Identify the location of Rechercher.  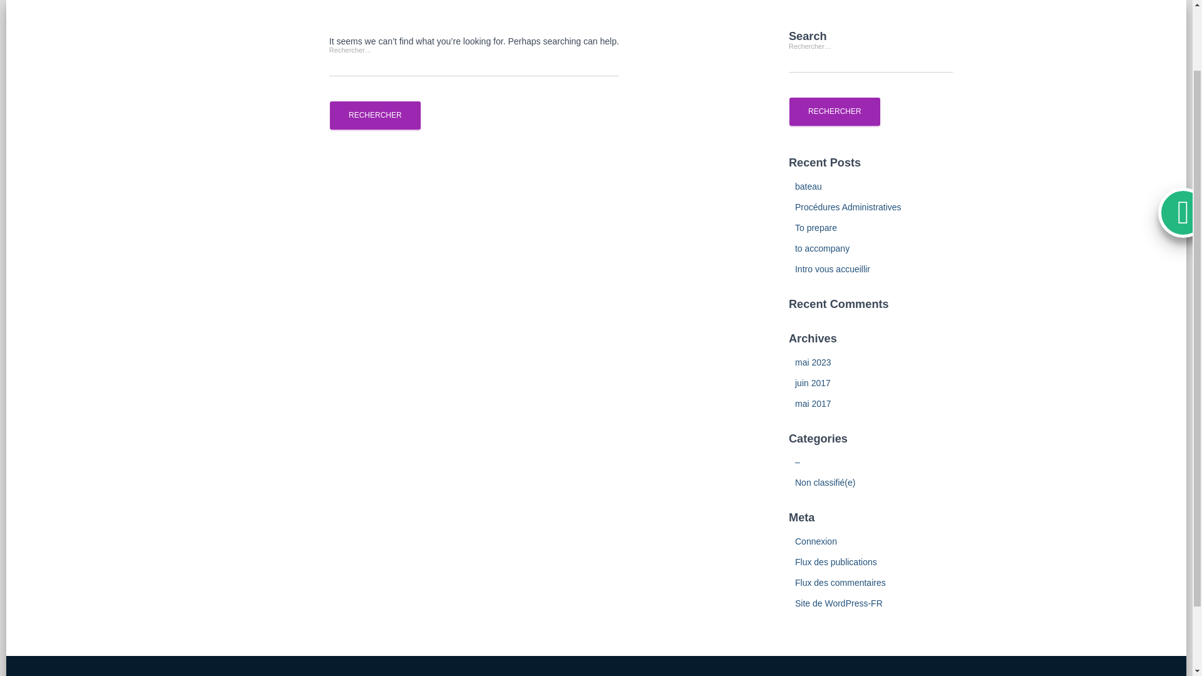
(375, 115).